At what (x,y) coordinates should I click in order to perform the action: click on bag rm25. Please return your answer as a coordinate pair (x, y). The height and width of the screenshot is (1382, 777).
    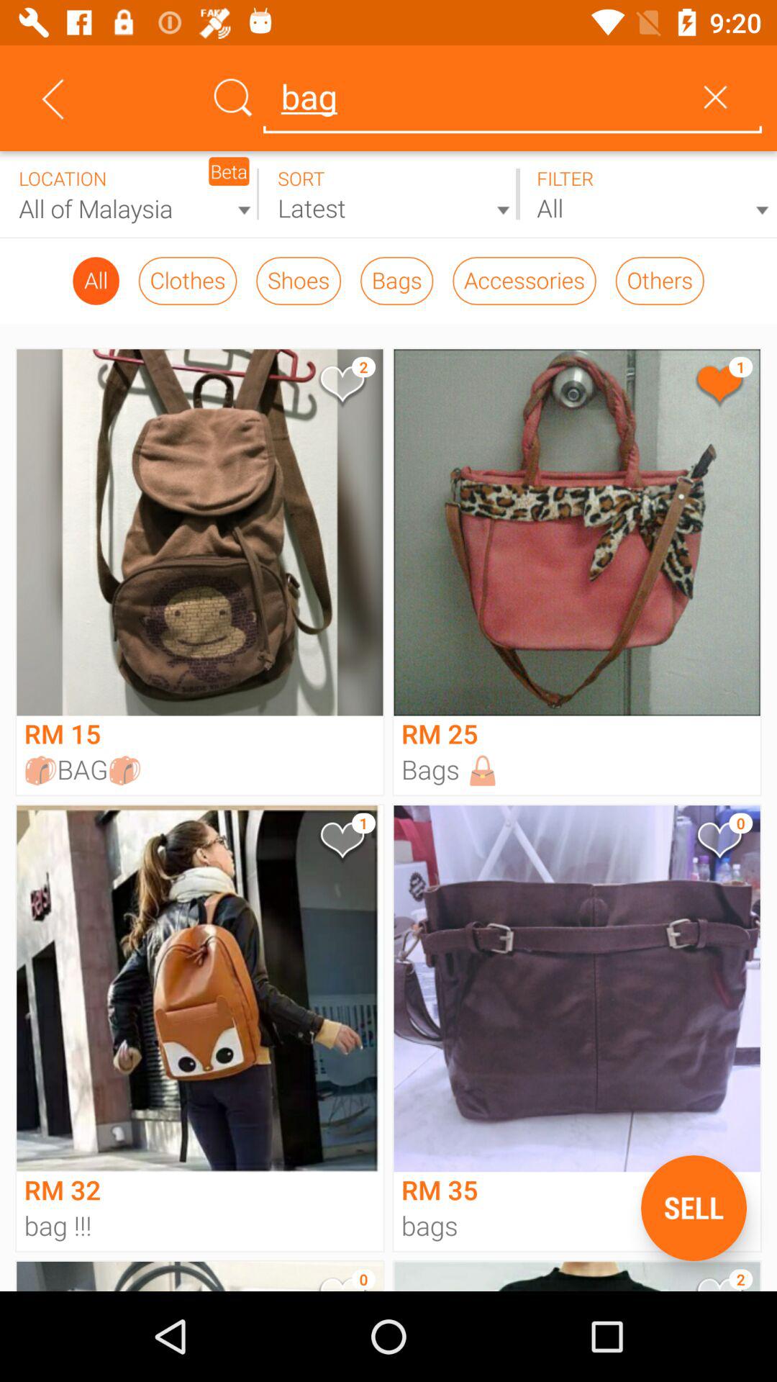
    Looking at the image, I should click on (718, 387).